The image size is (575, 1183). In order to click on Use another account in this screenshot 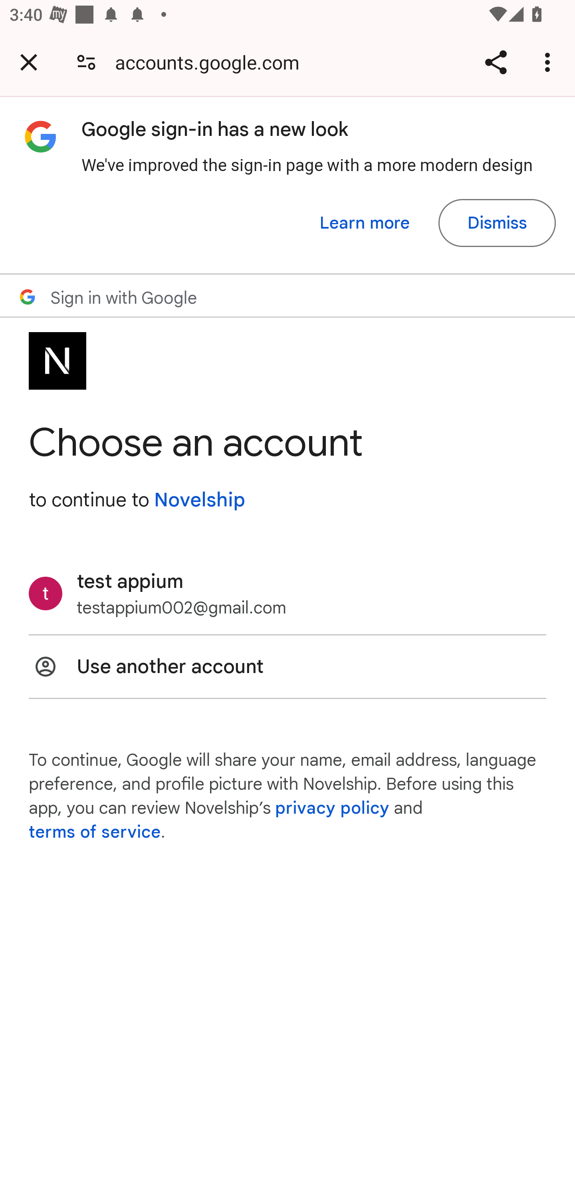, I will do `click(287, 667)`.